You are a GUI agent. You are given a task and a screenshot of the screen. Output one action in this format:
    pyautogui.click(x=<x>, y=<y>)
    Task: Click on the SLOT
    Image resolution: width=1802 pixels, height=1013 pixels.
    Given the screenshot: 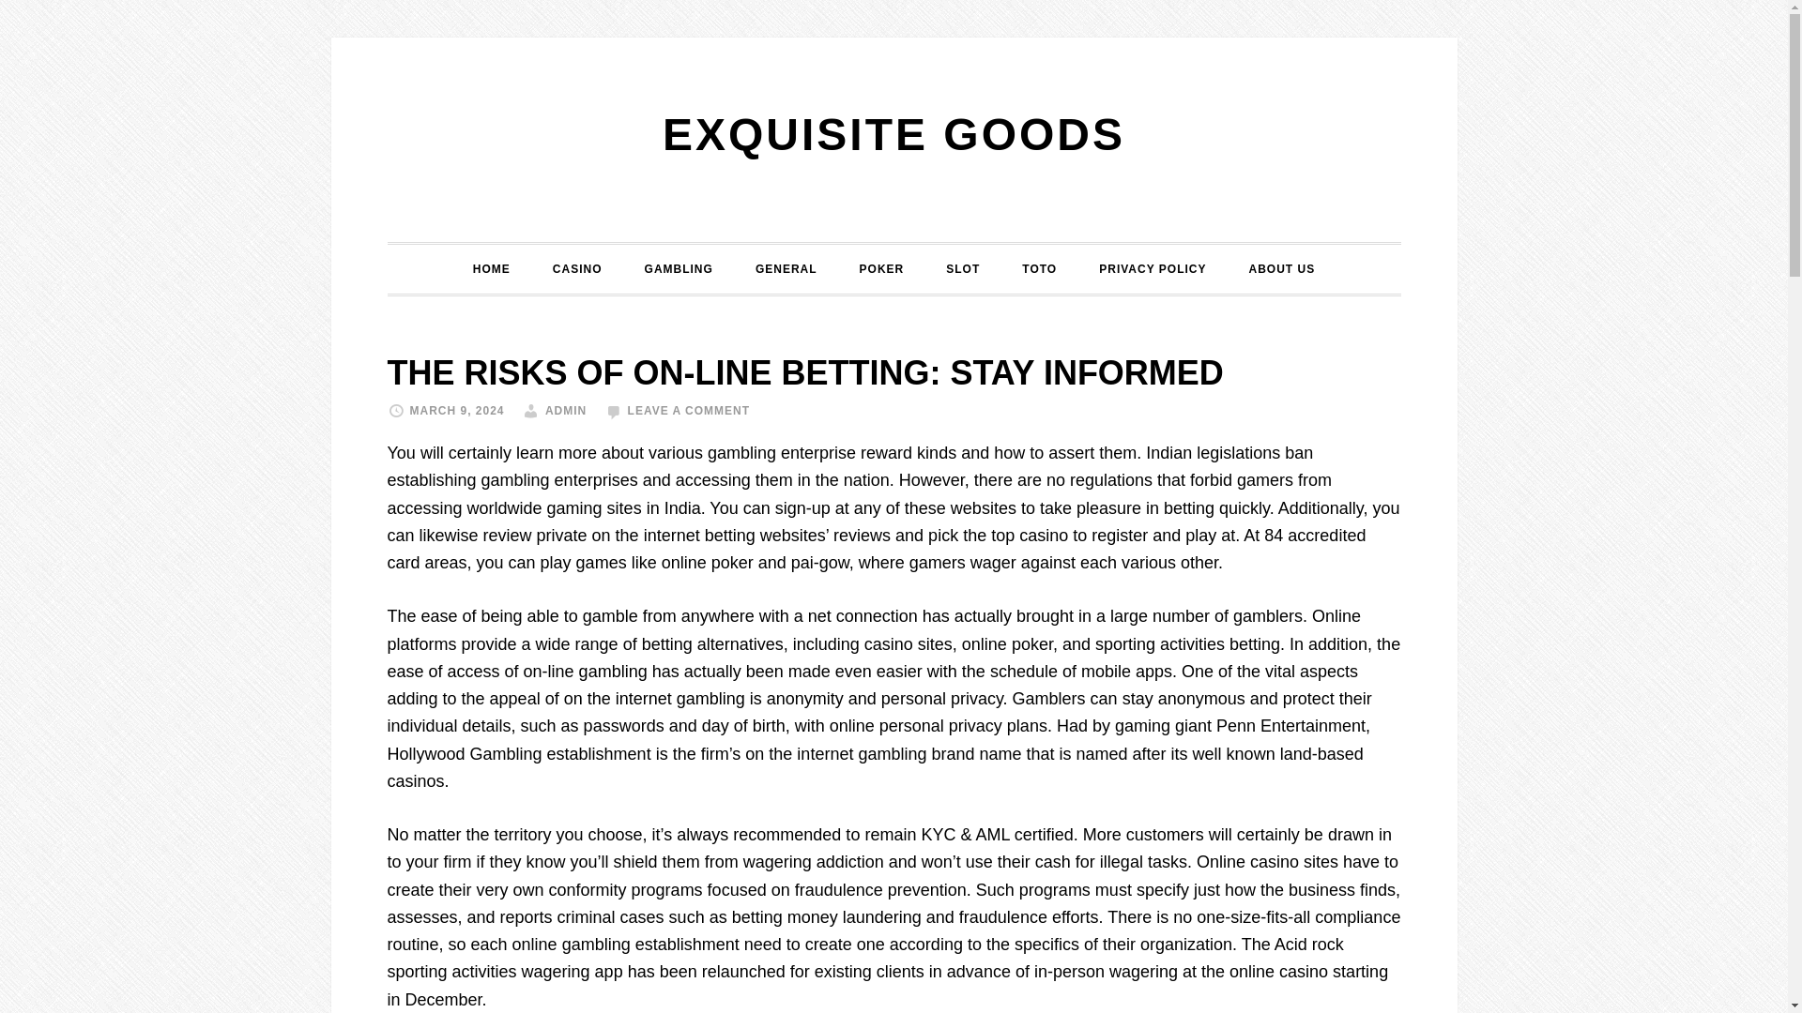 What is the action you would take?
    pyautogui.click(x=963, y=269)
    